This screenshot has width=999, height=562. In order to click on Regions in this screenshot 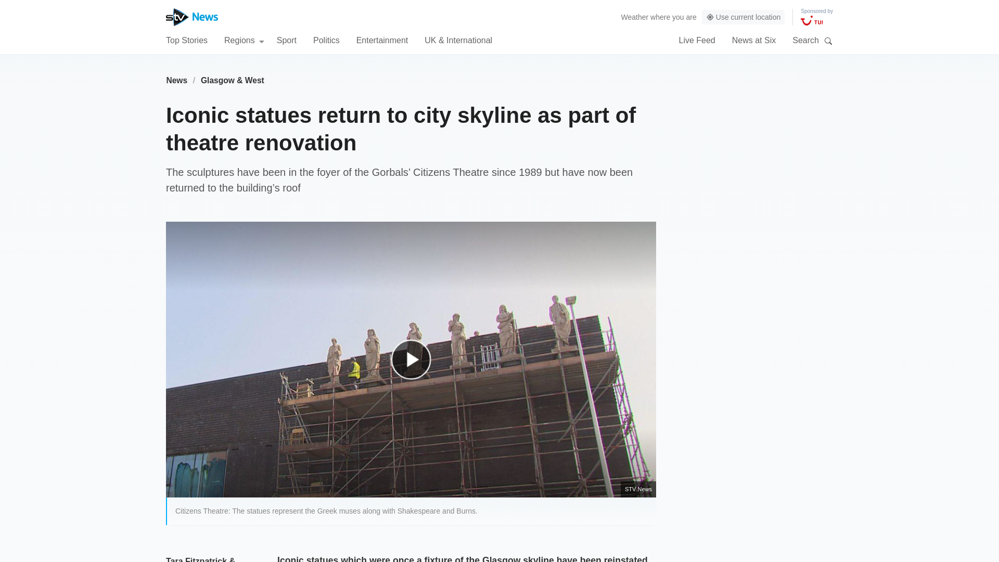, I will do `click(244, 40)`.